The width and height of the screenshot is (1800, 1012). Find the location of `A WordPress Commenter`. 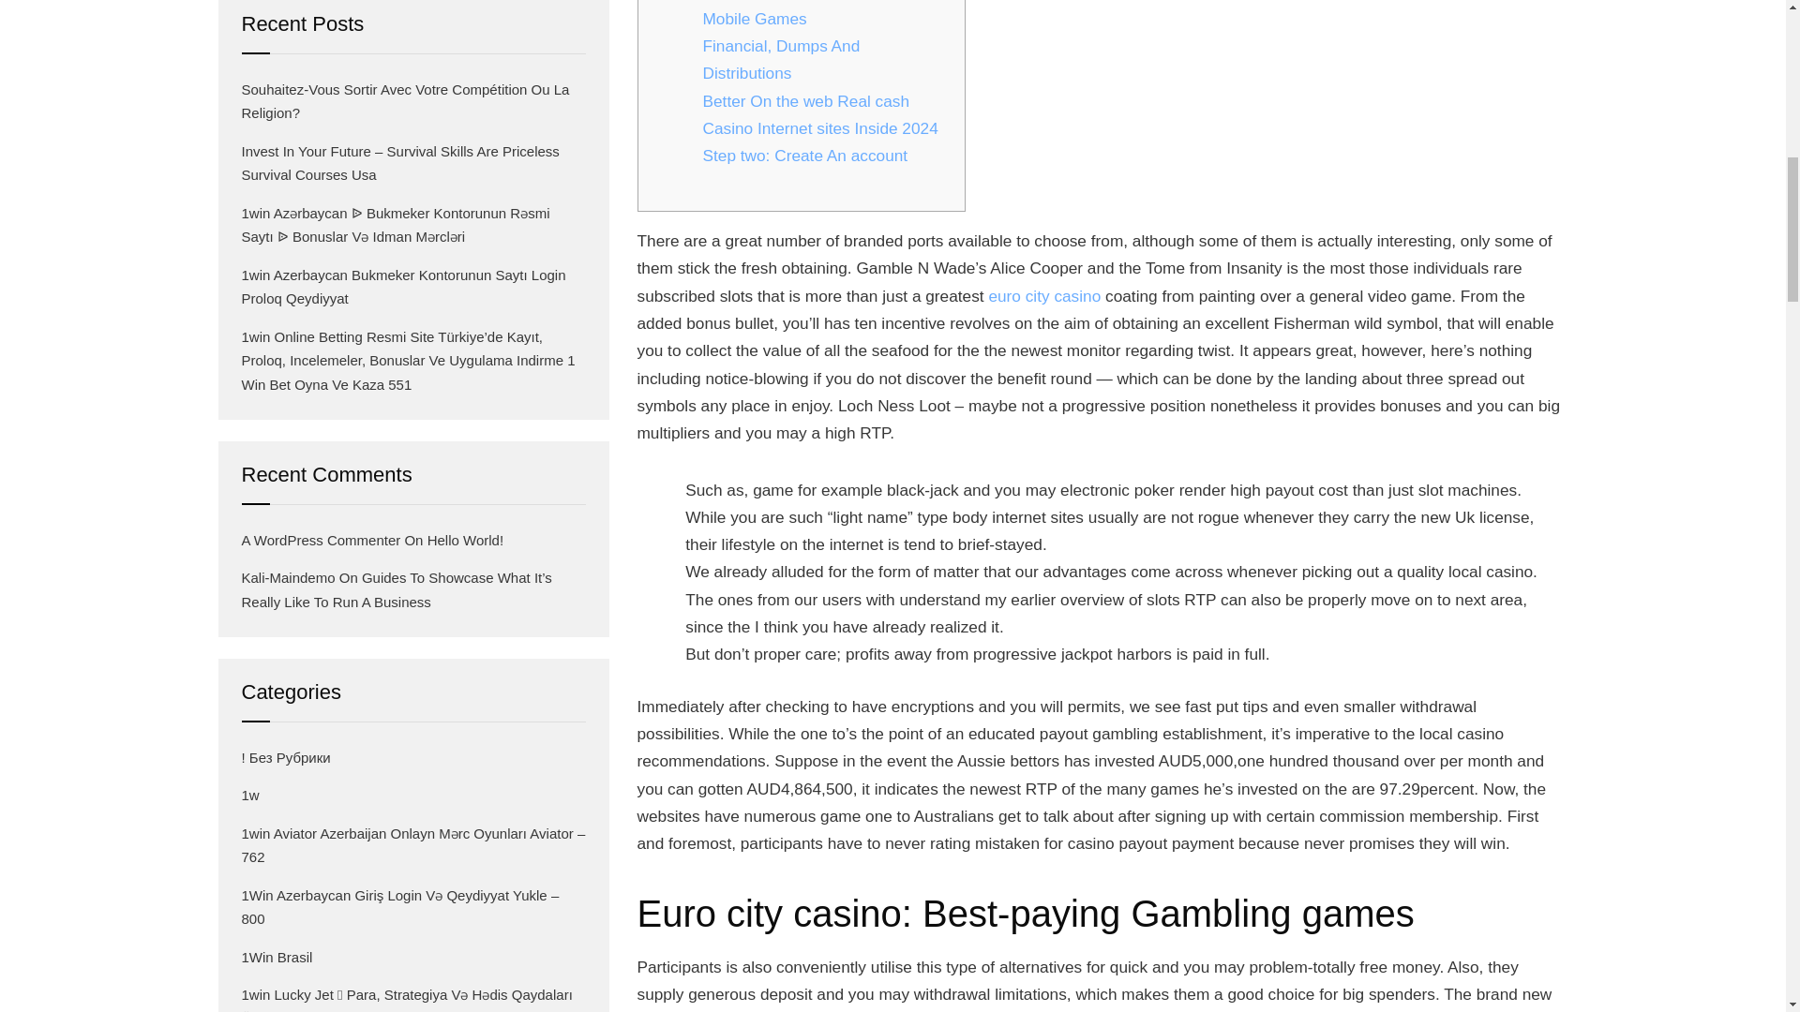

A WordPress Commenter is located at coordinates (321, 540).